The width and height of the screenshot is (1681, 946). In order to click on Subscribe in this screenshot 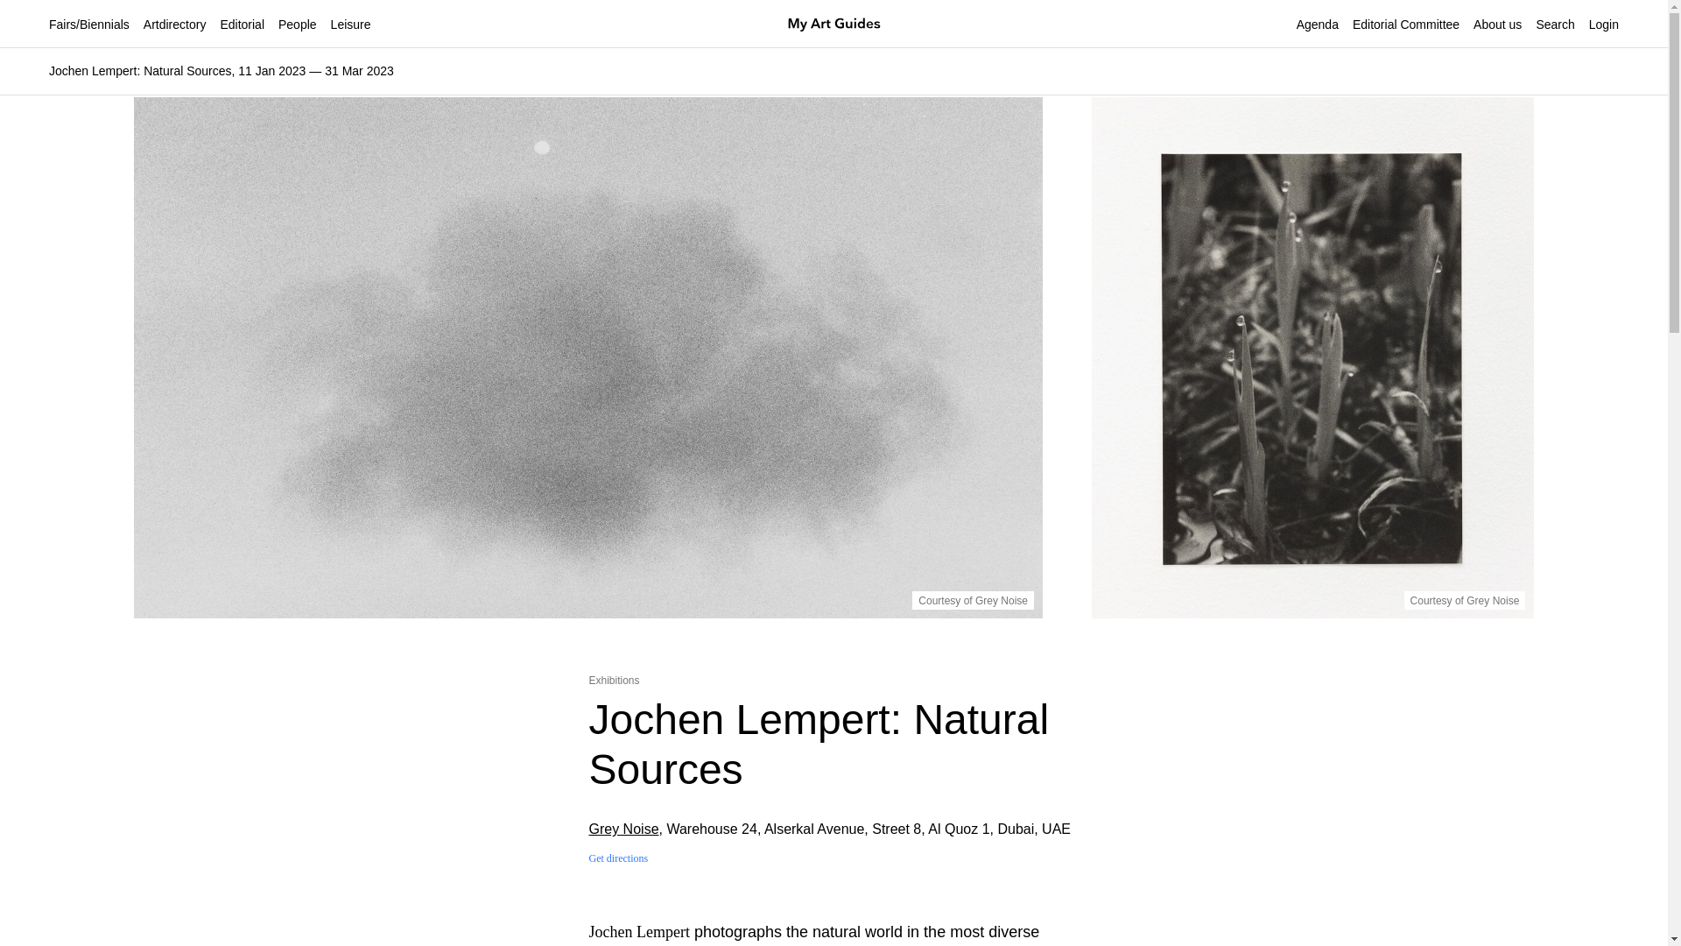, I will do `click(480, 682)`.